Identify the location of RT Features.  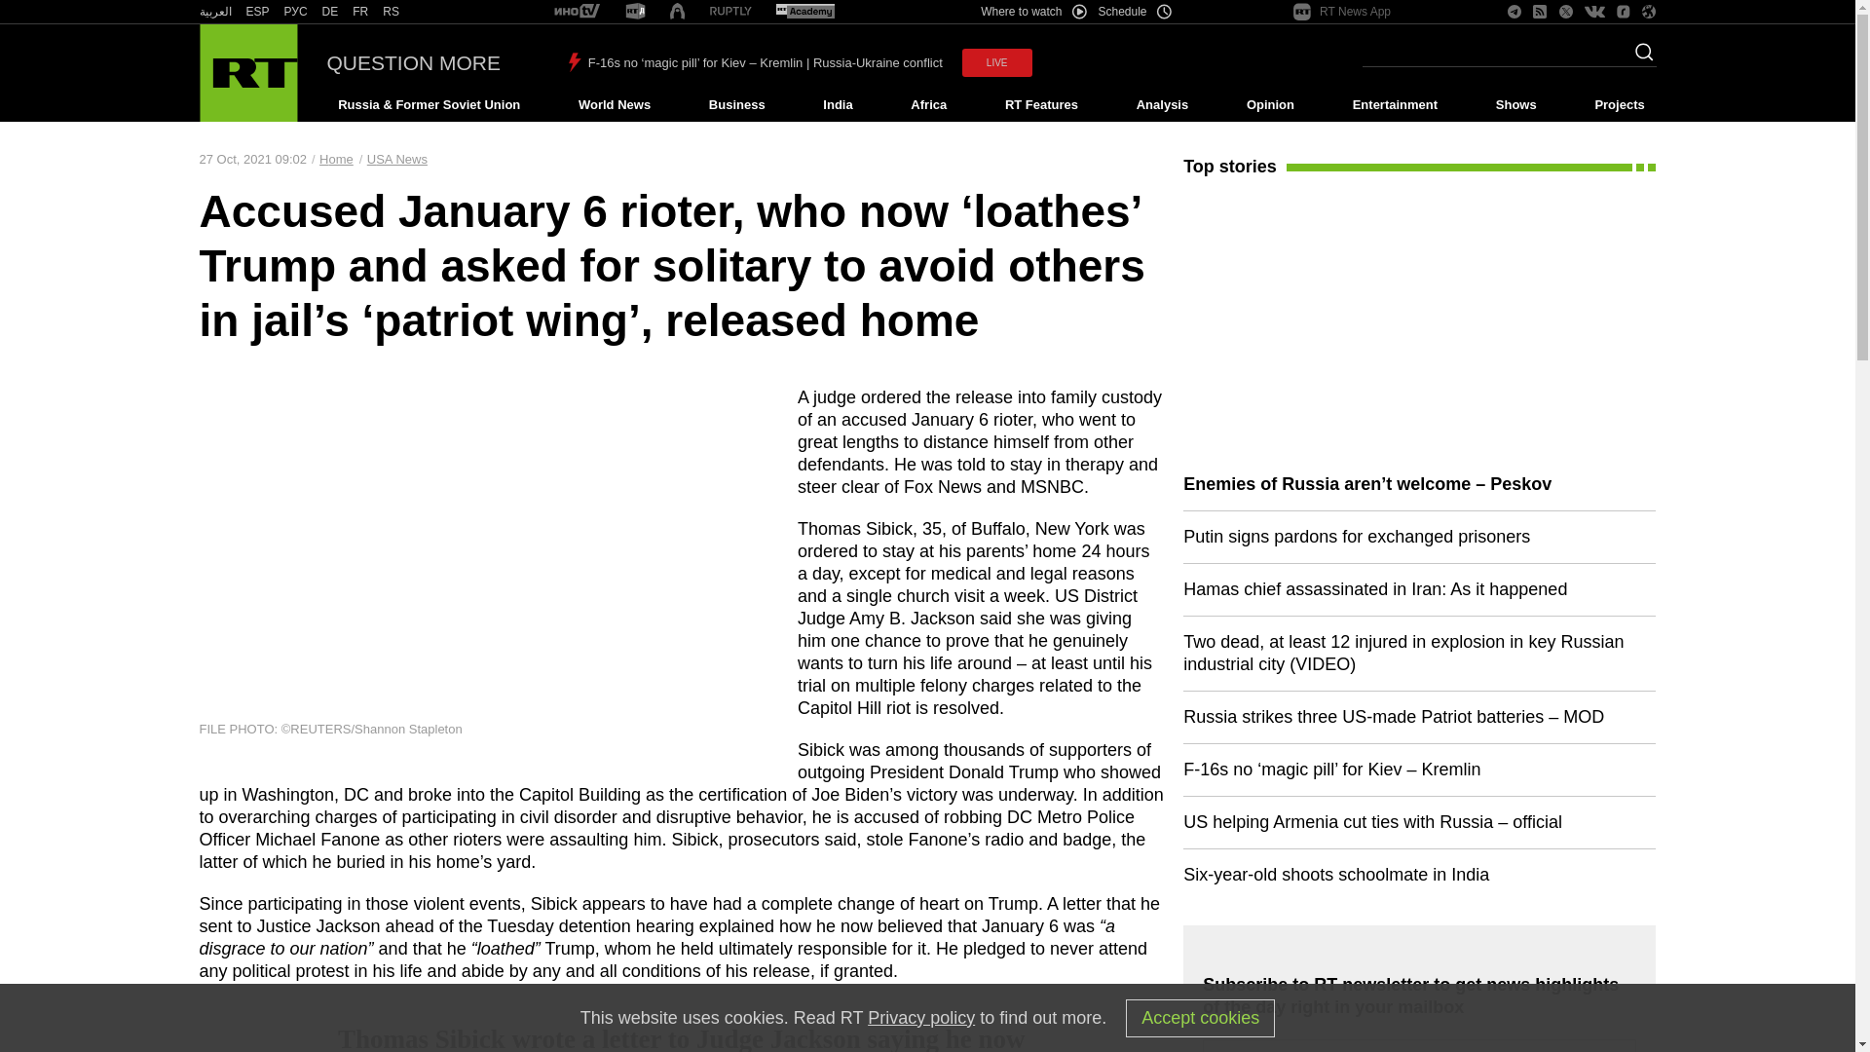
(1041, 105).